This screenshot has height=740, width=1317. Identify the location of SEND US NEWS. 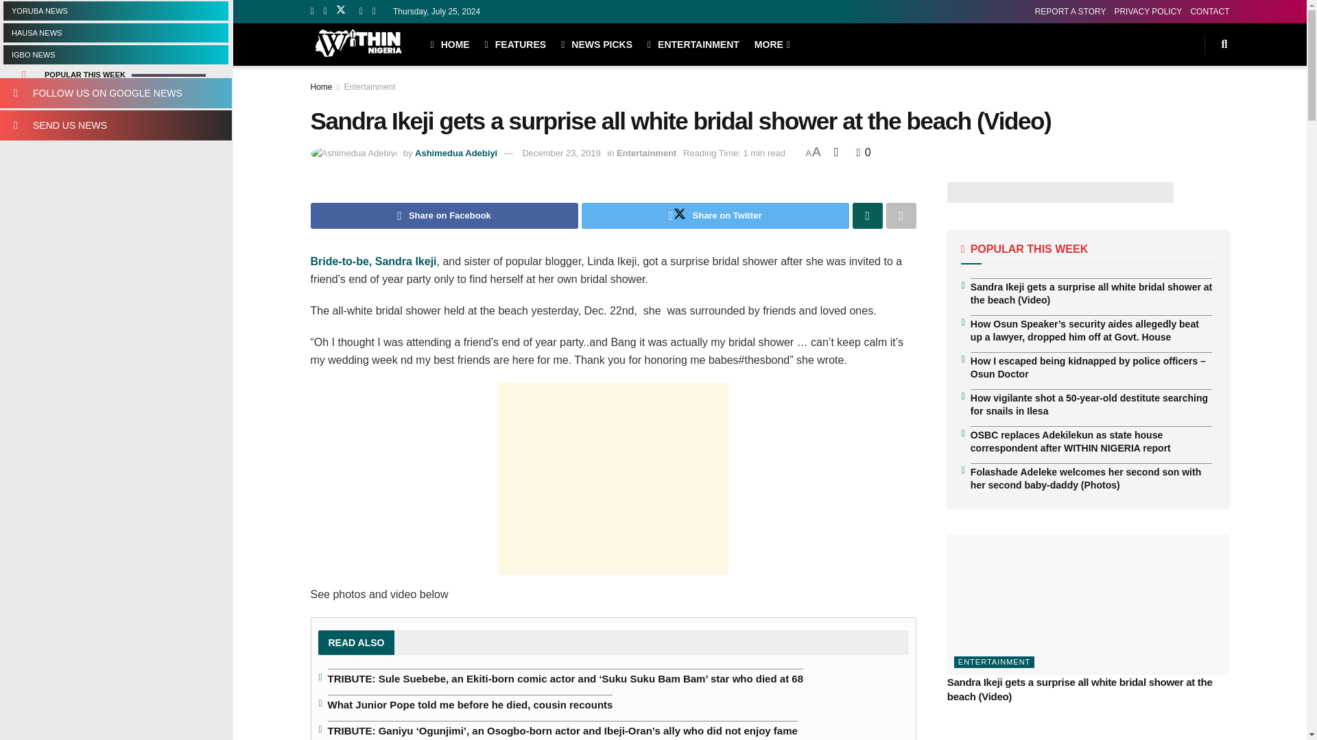
(115, 125).